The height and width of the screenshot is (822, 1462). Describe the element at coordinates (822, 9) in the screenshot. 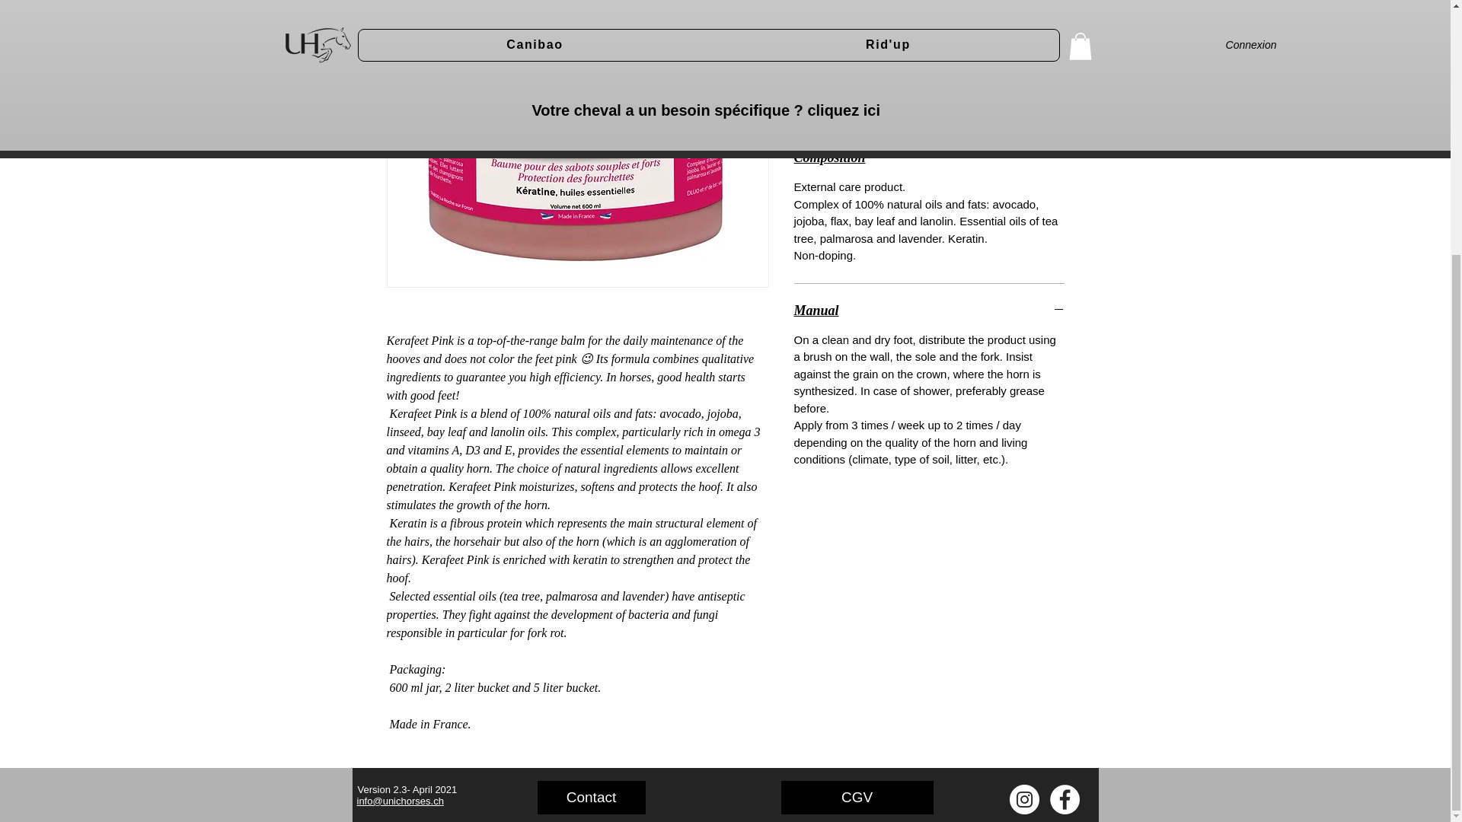

I see `1` at that location.